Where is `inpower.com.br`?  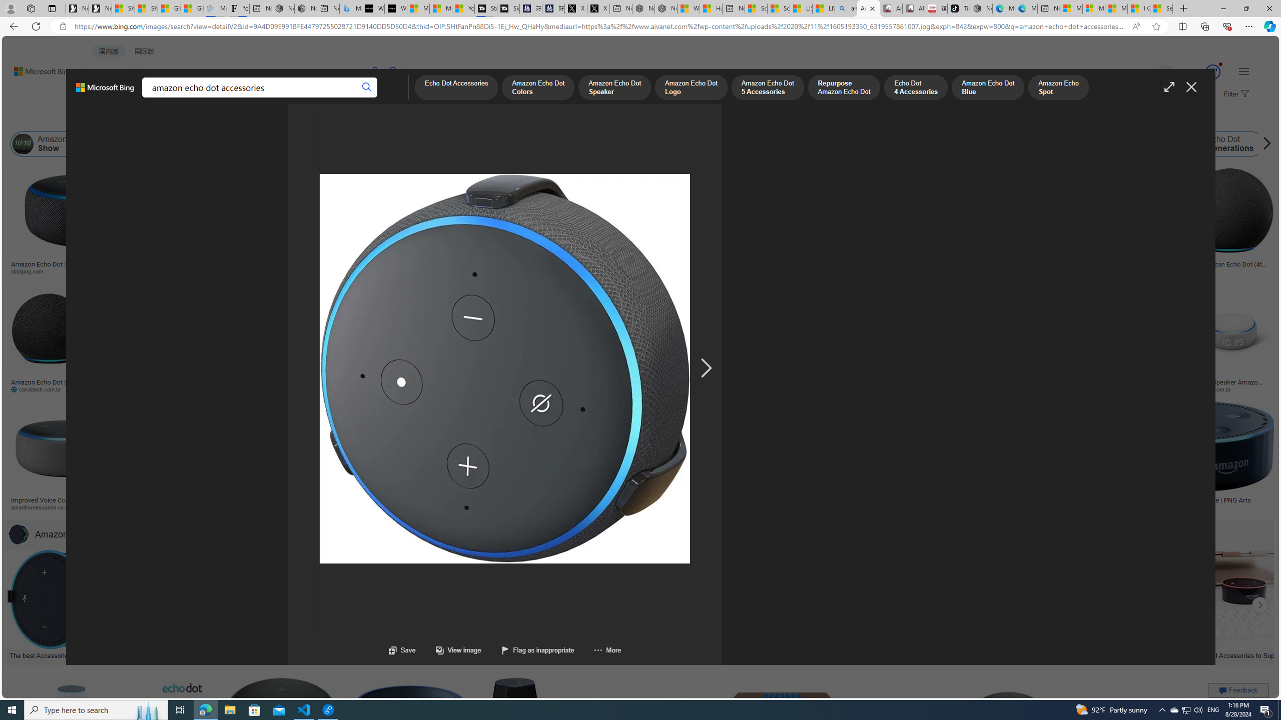
inpower.com.br is located at coordinates (1215, 389).